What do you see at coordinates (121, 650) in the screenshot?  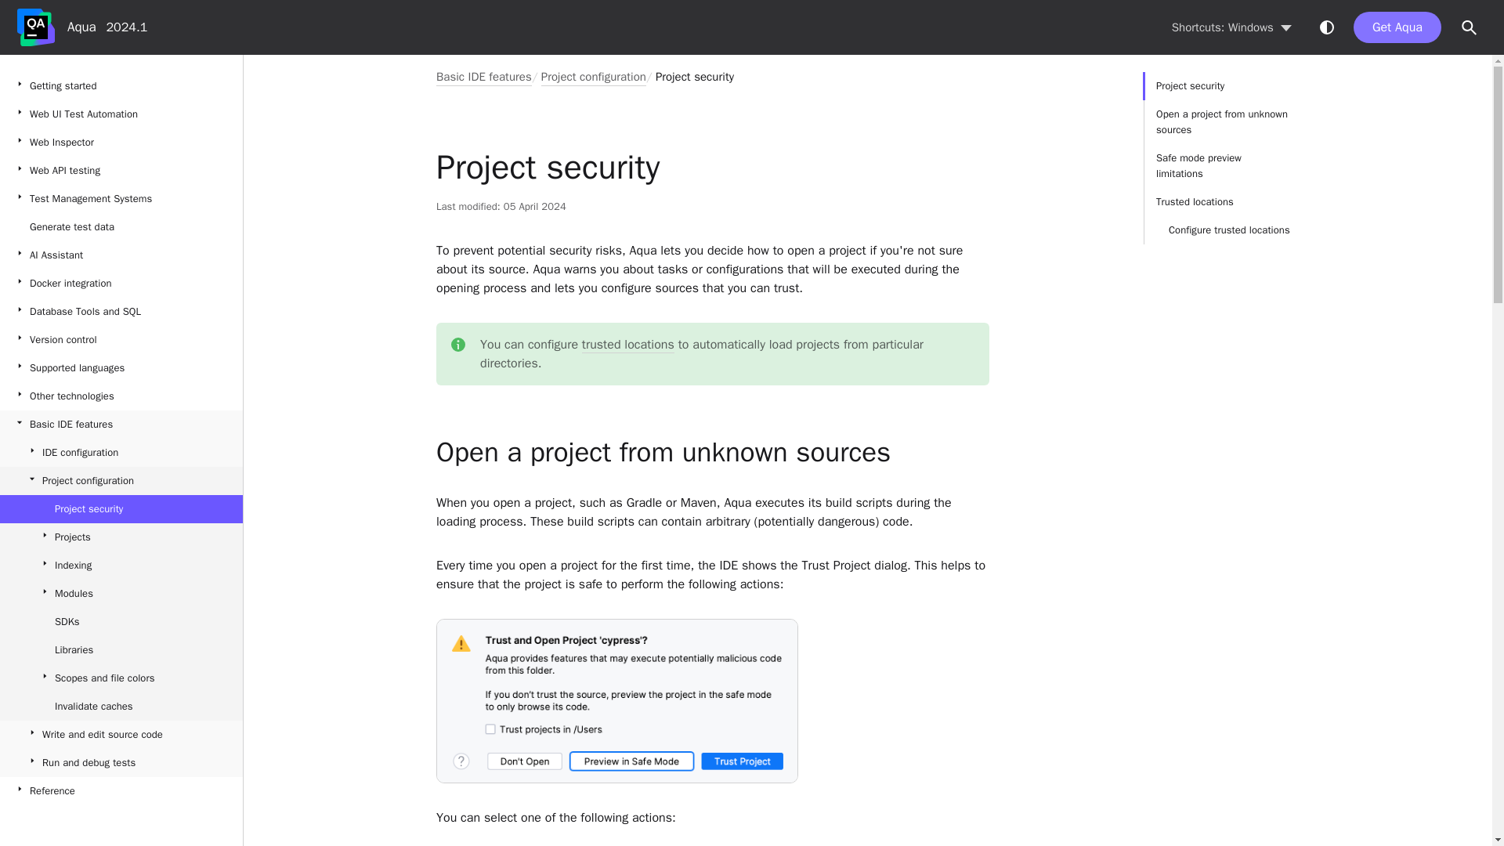 I see `Libraries` at bounding box center [121, 650].